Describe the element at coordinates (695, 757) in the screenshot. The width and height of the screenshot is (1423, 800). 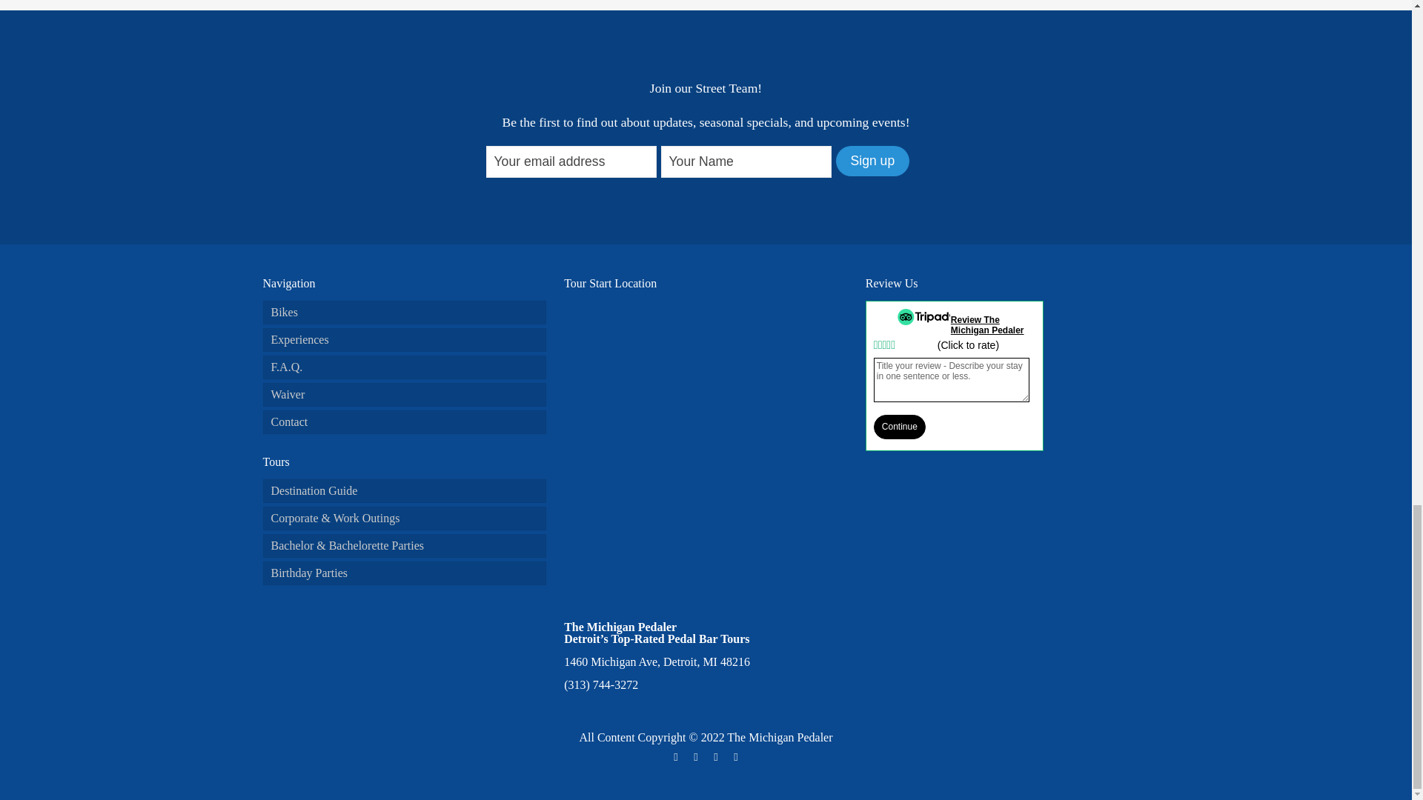
I see `Instagram` at that location.